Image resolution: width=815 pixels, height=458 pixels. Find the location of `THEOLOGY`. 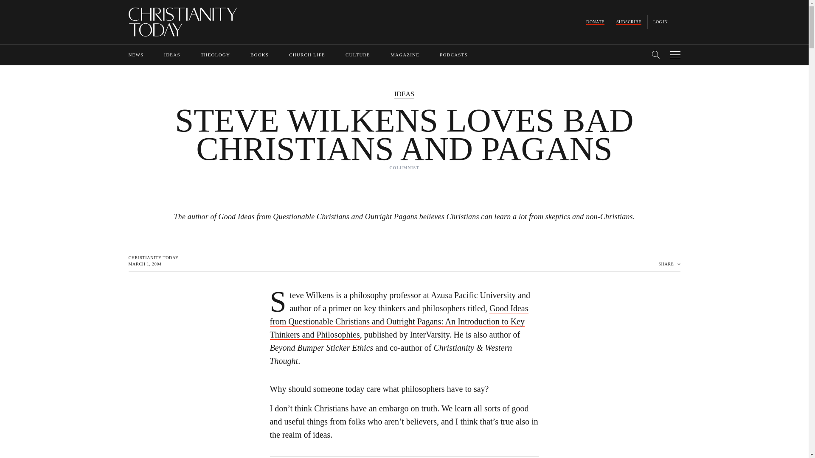

THEOLOGY is located at coordinates (215, 55).